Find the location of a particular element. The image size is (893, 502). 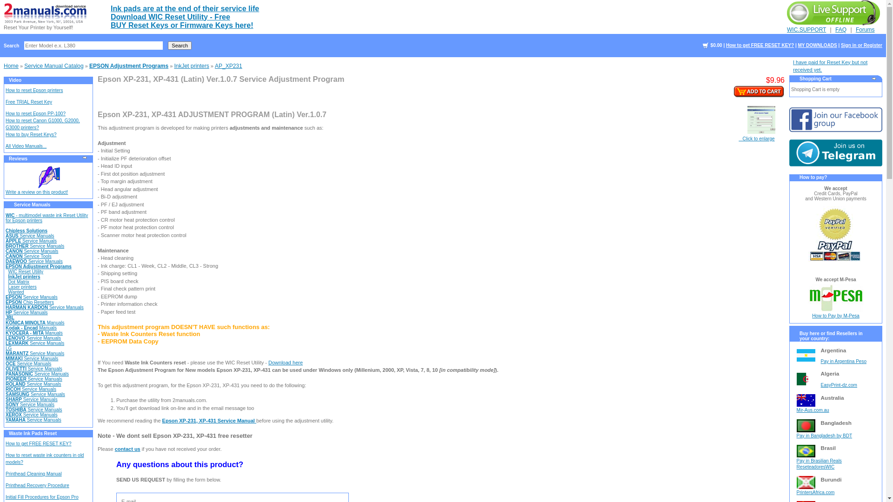

PIONEER Service Manuals is located at coordinates (34, 379).